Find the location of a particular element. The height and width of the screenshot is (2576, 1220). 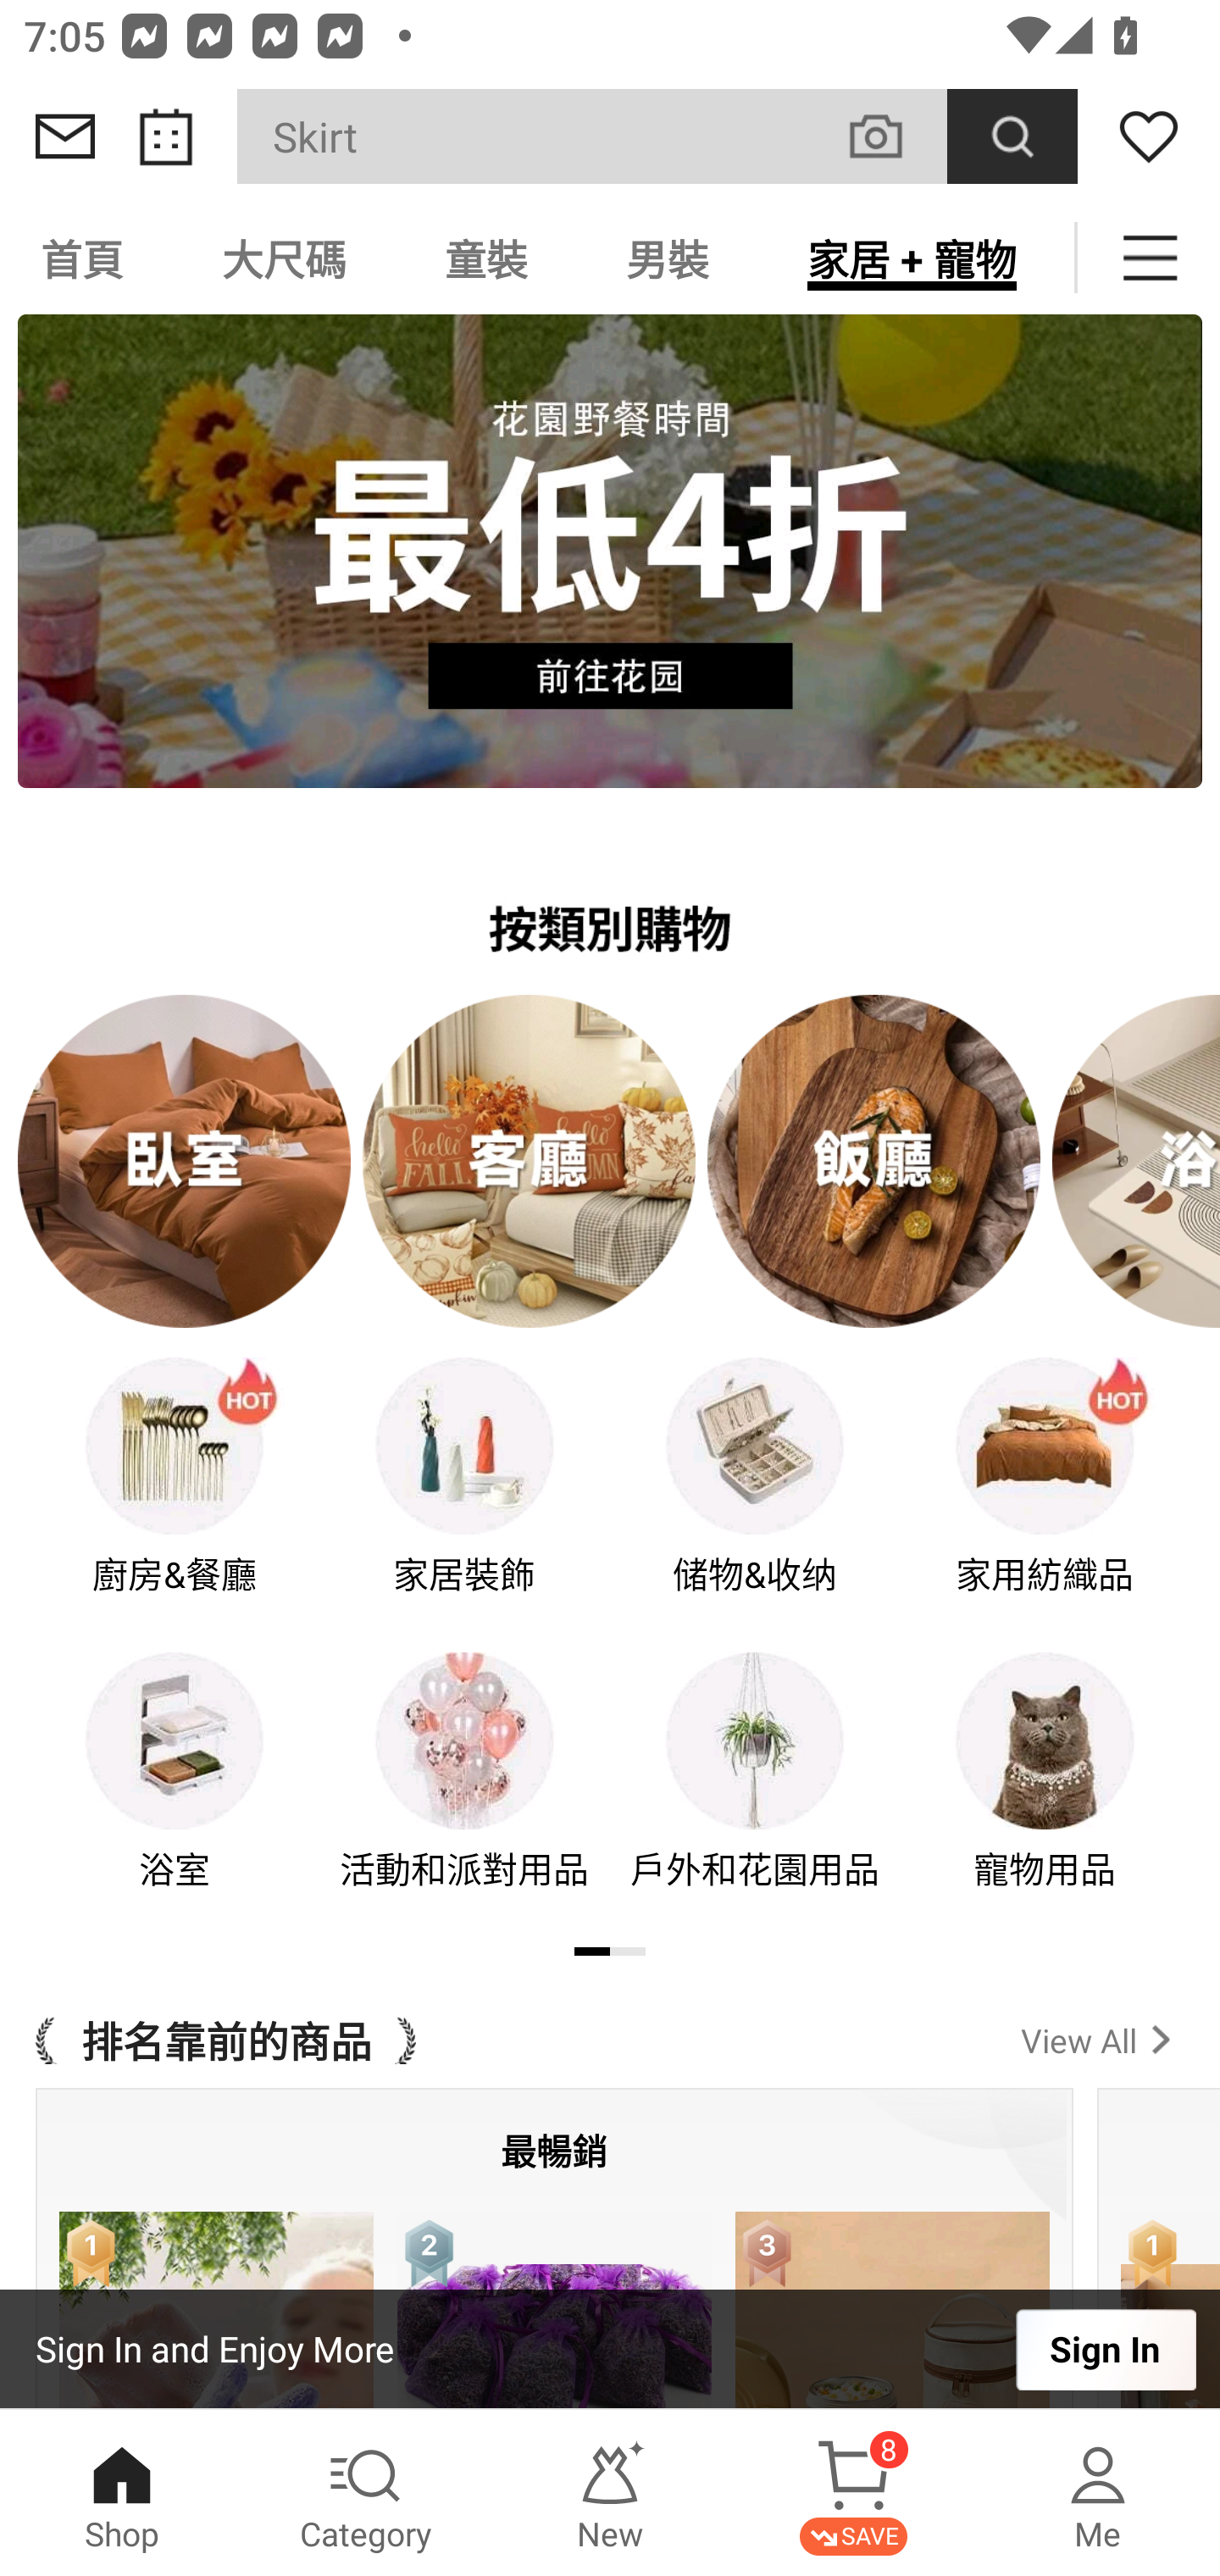

Category is located at coordinates (366, 2493).